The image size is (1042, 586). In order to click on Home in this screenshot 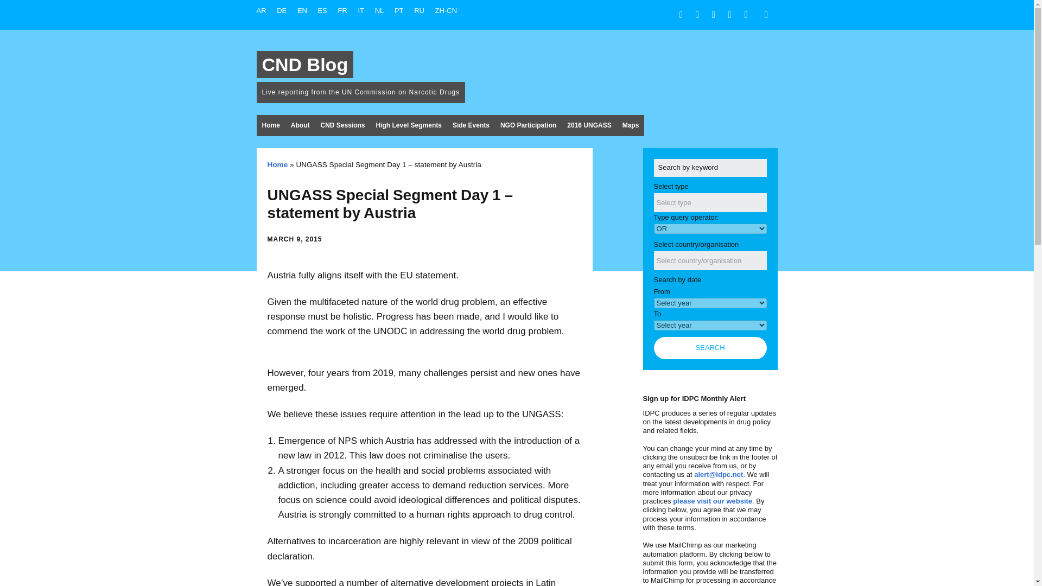, I will do `click(277, 164)`.